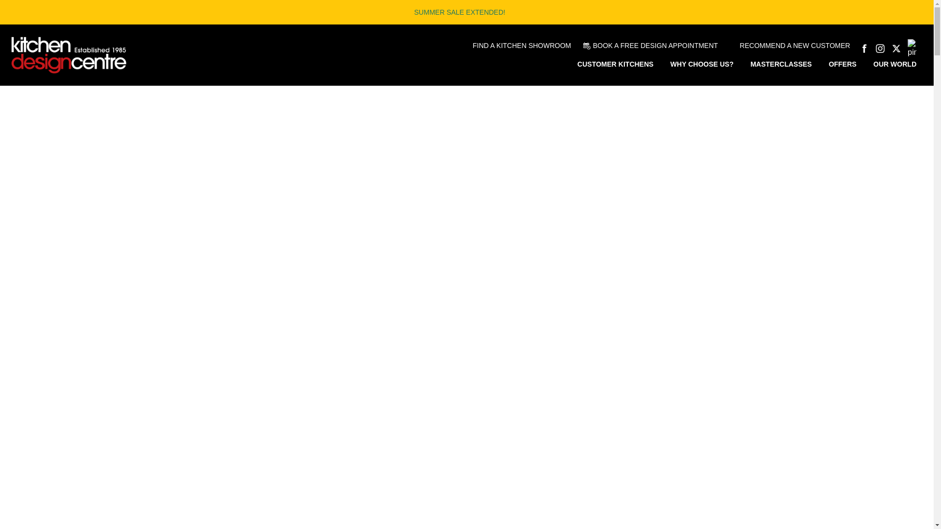 The height and width of the screenshot is (529, 941). What do you see at coordinates (460, 12) in the screenshot?
I see `SUMMER SALE EXTENDED!` at bounding box center [460, 12].